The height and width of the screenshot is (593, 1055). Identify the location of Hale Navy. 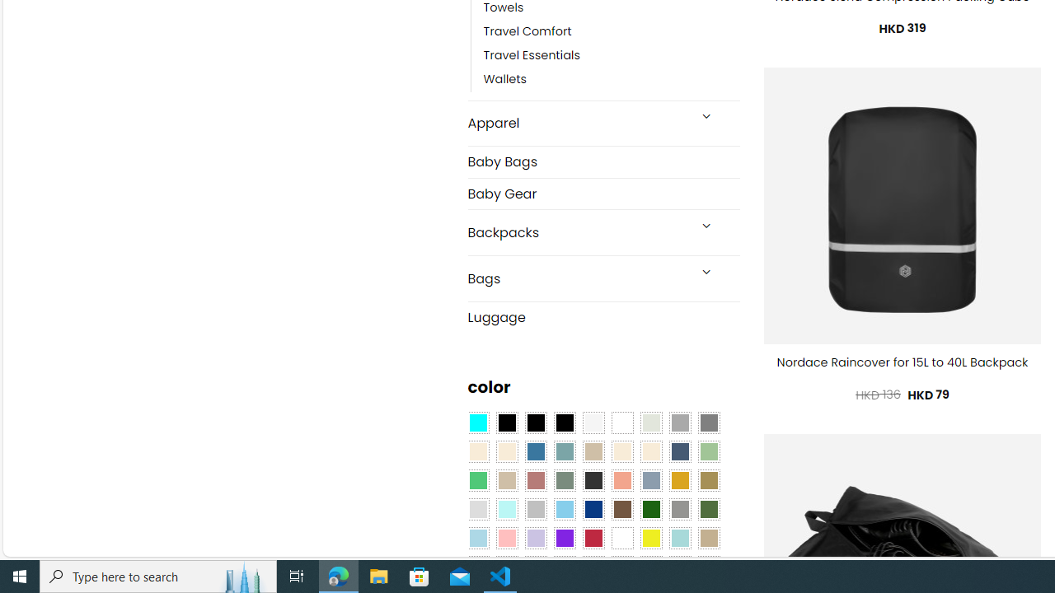
(679, 451).